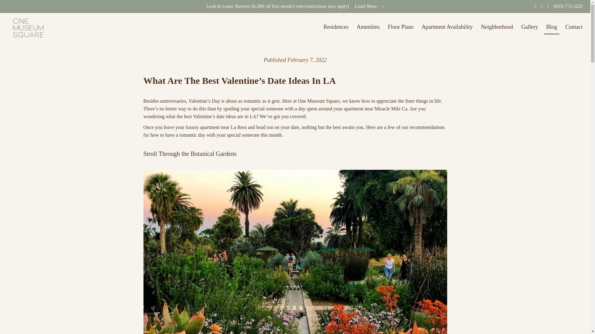 This screenshot has width=595, height=334. What do you see at coordinates (447, 27) in the screenshot?
I see `Apartment Availability` at bounding box center [447, 27].